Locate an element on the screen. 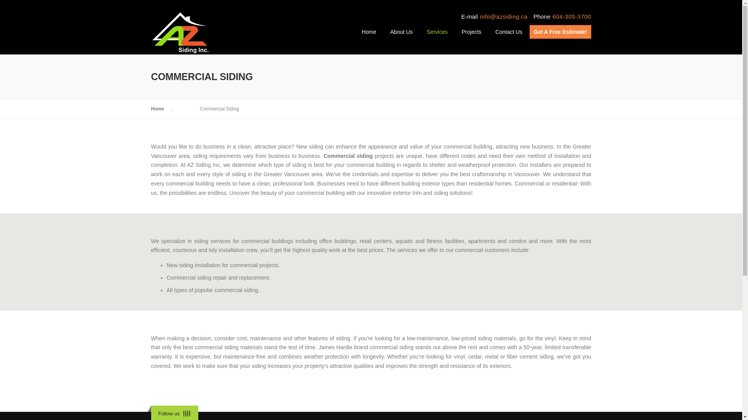  Services is located at coordinates (437, 38).